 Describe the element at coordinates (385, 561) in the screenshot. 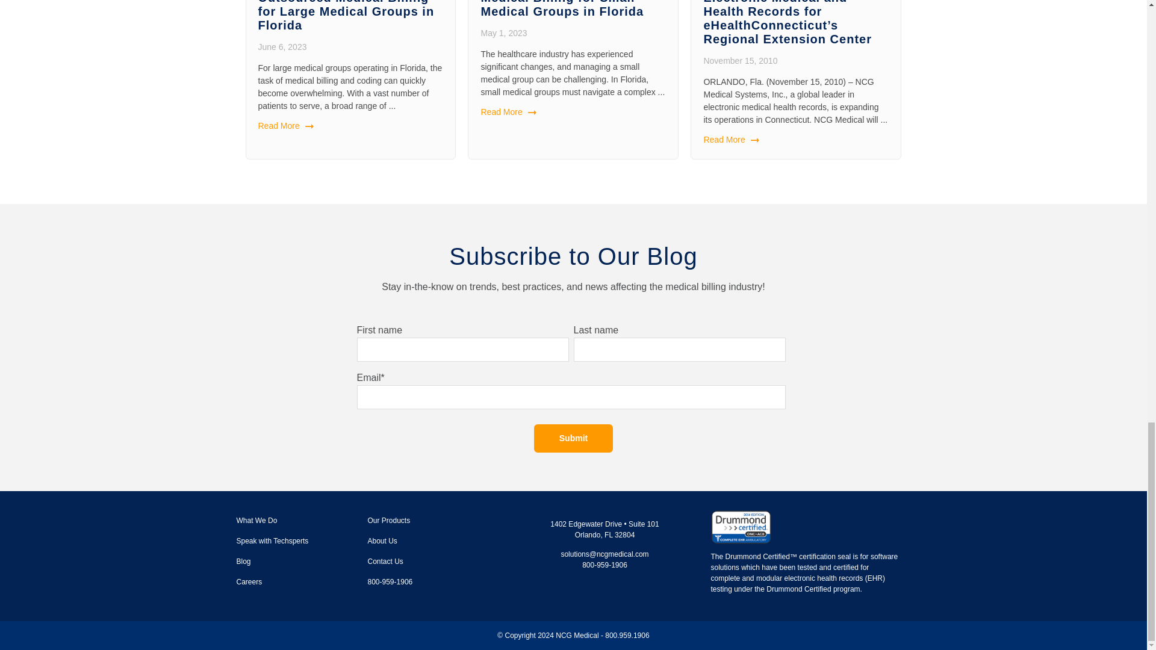

I see `Contact Us` at that location.